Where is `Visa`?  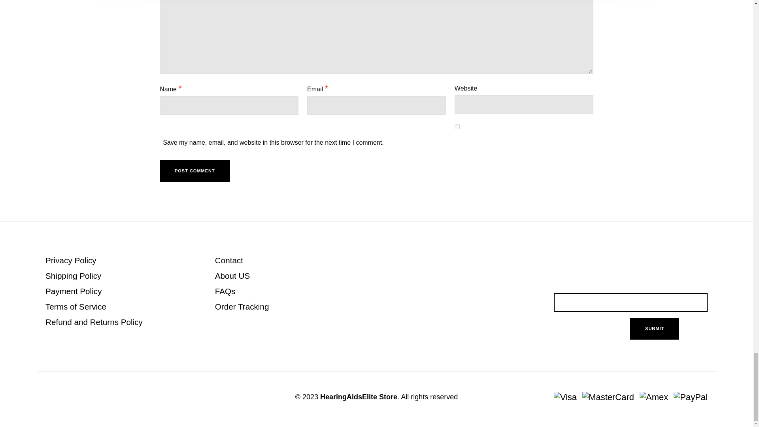
Visa is located at coordinates (565, 397).